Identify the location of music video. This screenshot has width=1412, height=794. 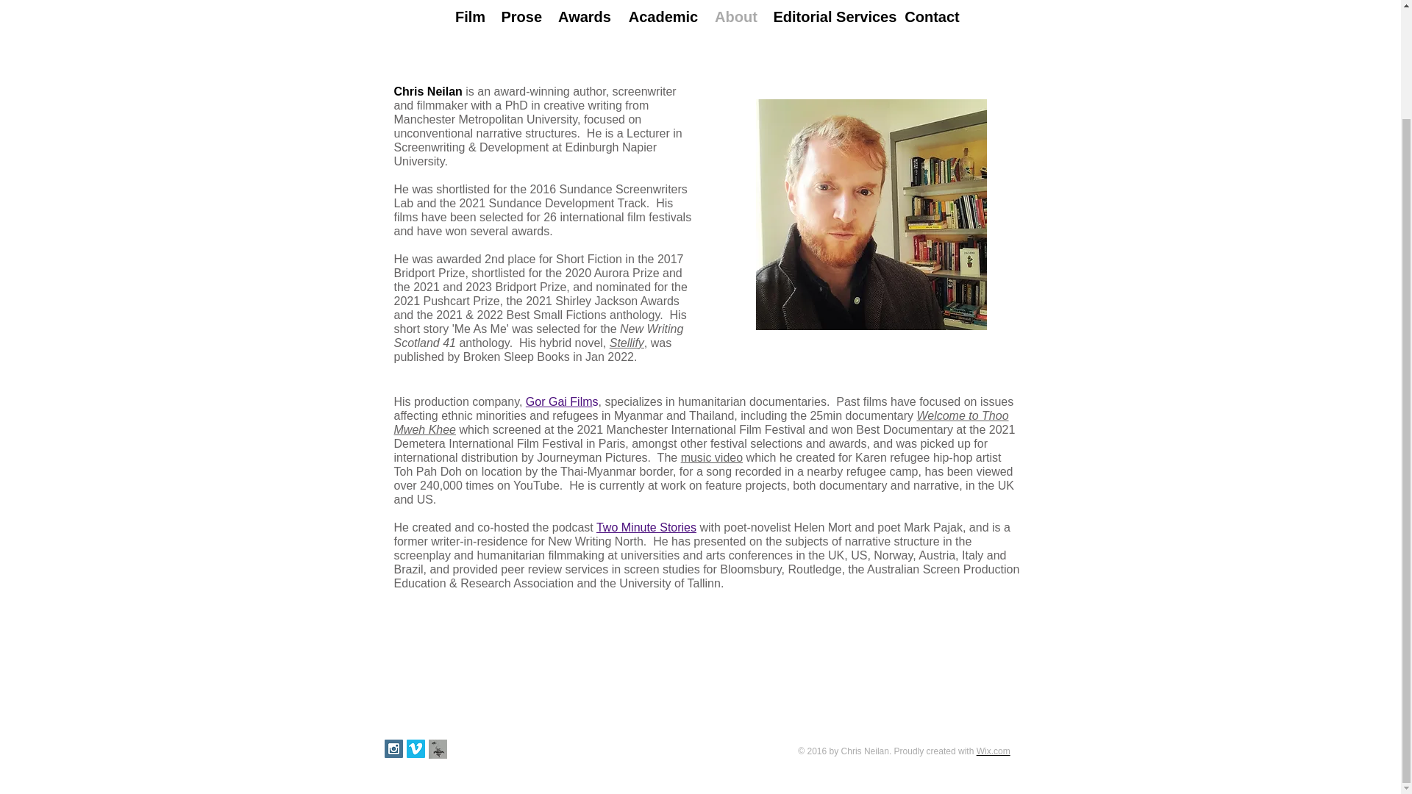
(711, 457).